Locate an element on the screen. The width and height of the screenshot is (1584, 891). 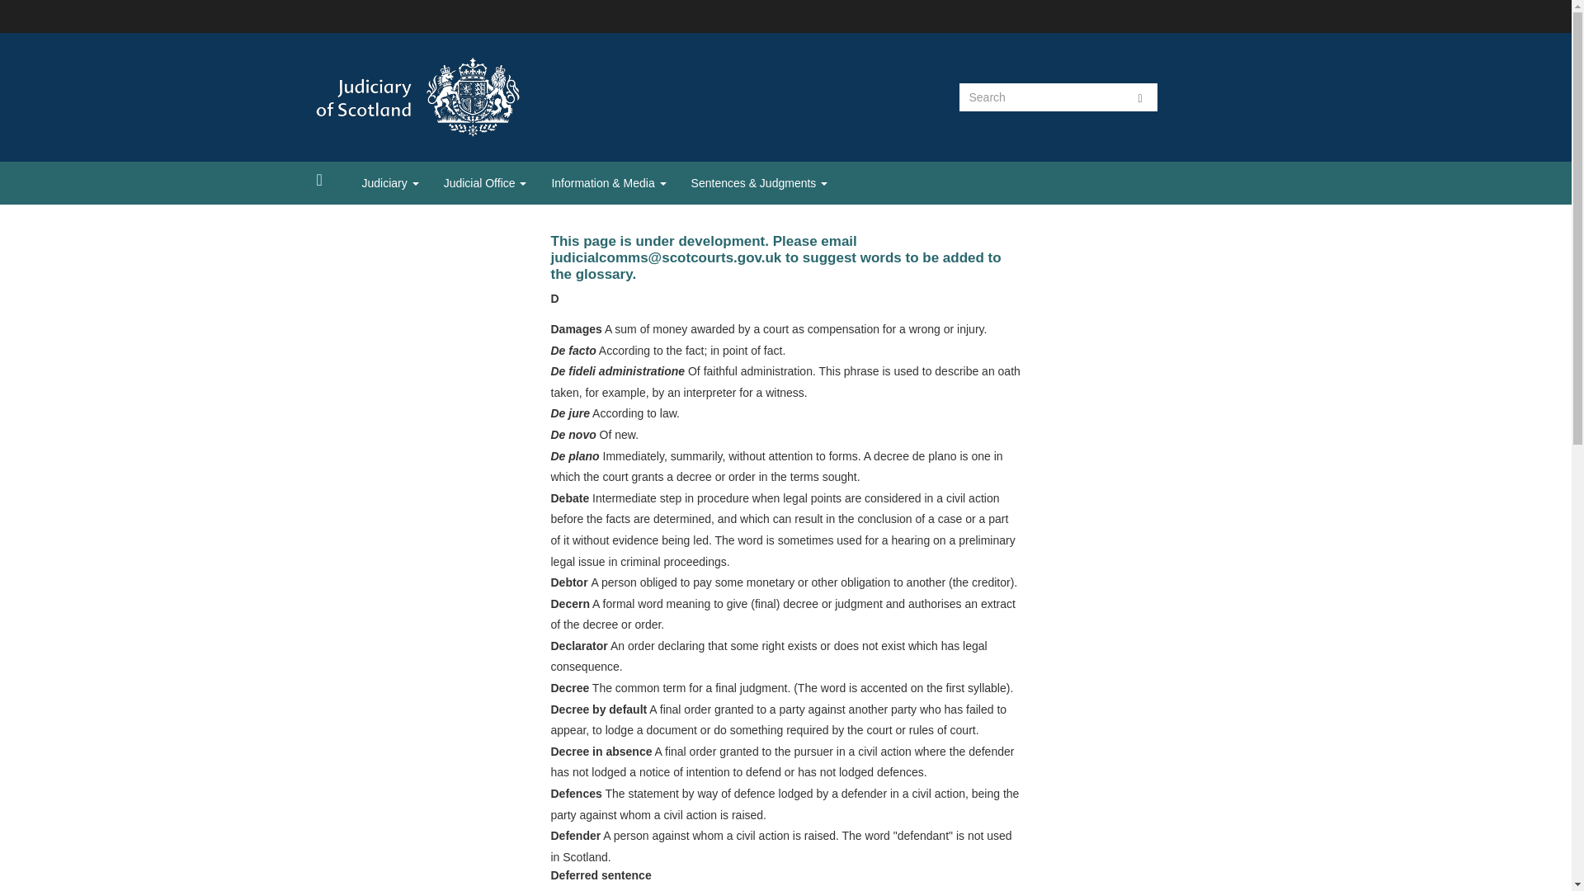
Search input is located at coordinates (1040, 97).